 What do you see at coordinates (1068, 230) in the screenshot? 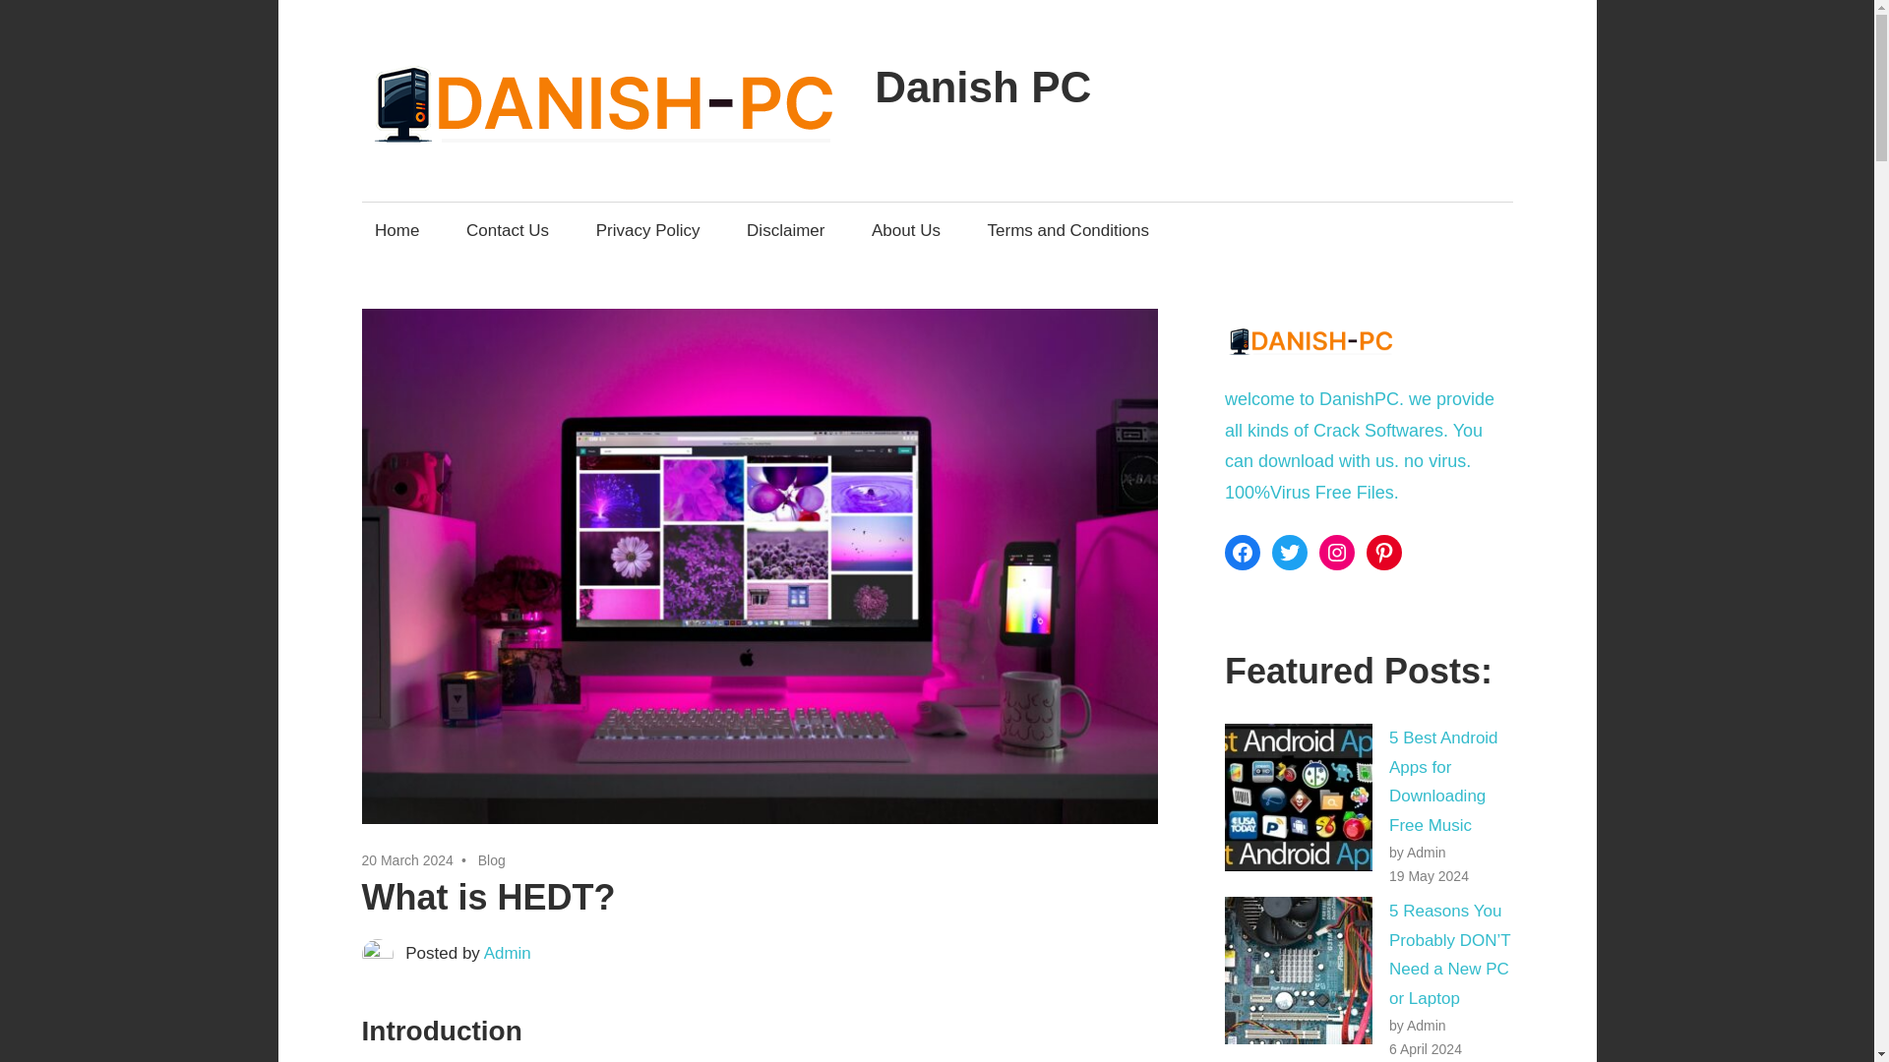
I see `Terms and Conditions` at bounding box center [1068, 230].